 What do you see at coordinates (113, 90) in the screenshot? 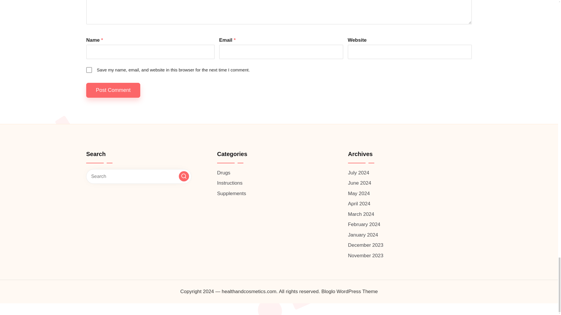
I see `Post Comment` at bounding box center [113, 90].